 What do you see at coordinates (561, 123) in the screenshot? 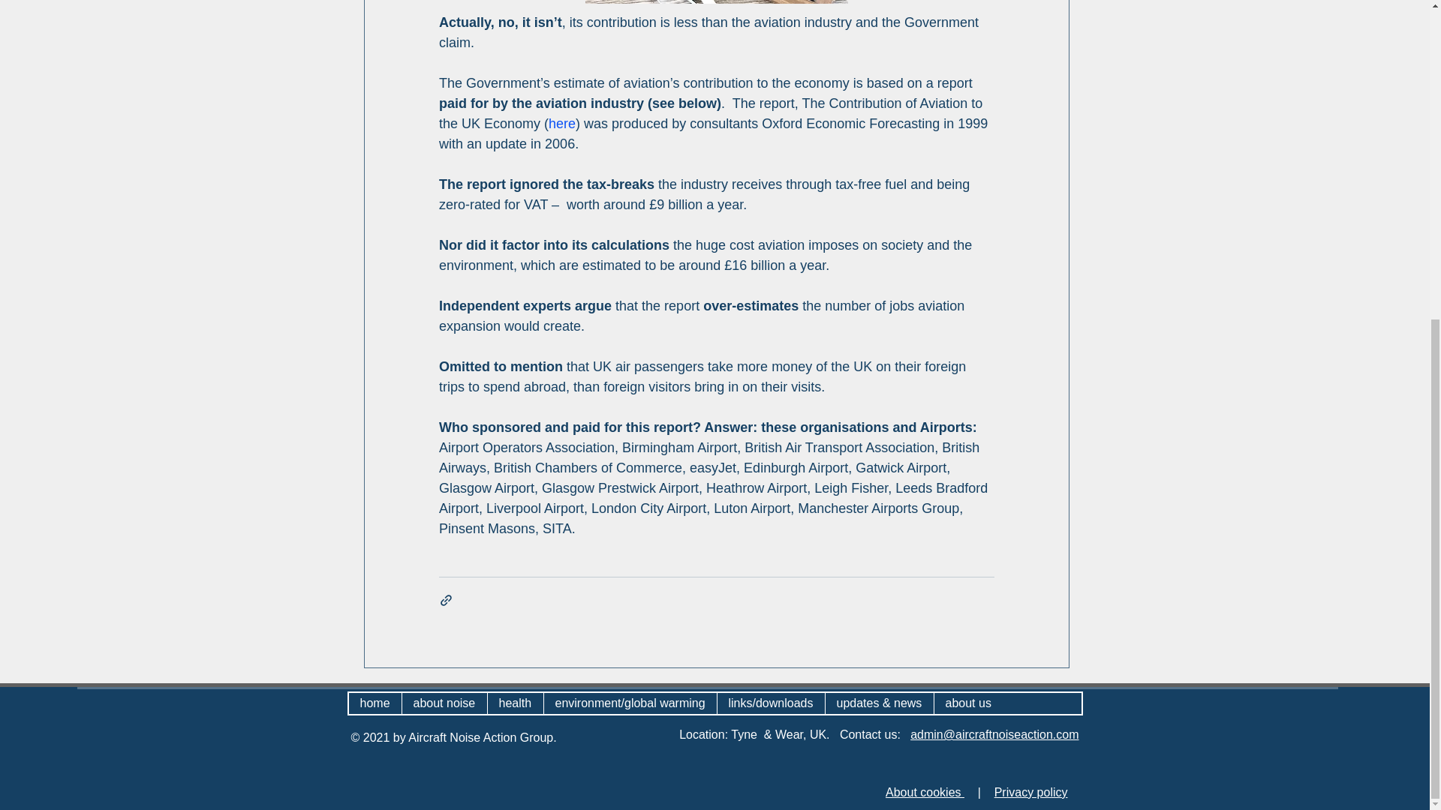
I see `here` at bounding box center [561, 123].